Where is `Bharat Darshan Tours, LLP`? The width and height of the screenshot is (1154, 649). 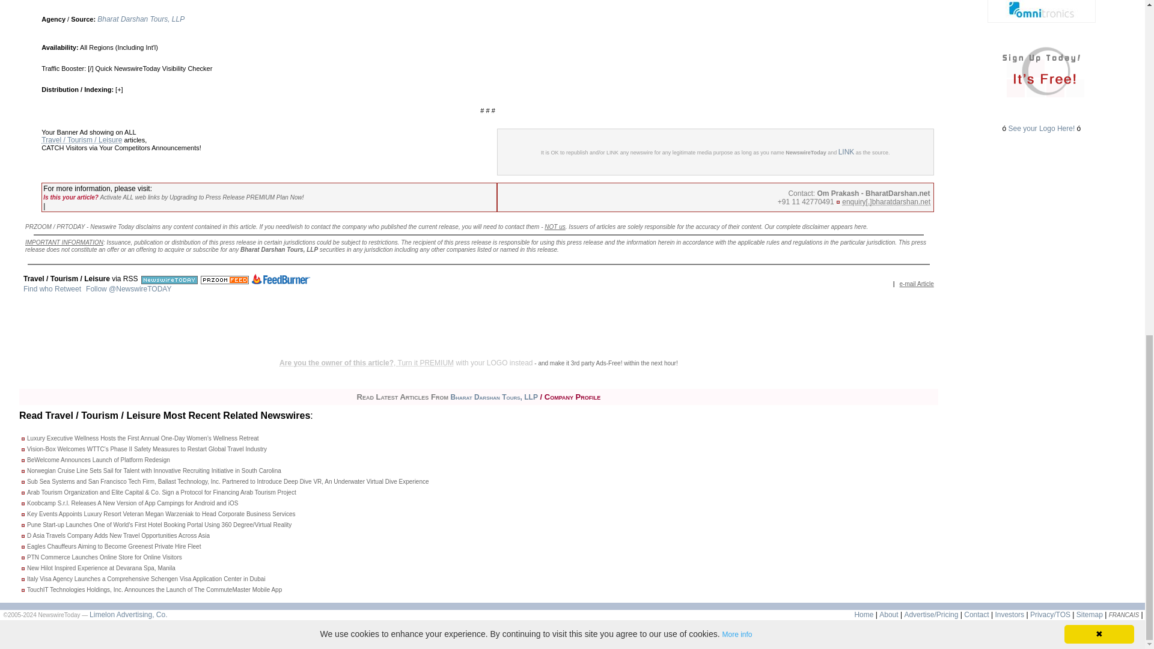
Bharat Darshan Tours, LLP is located at coordinates (141, 19).